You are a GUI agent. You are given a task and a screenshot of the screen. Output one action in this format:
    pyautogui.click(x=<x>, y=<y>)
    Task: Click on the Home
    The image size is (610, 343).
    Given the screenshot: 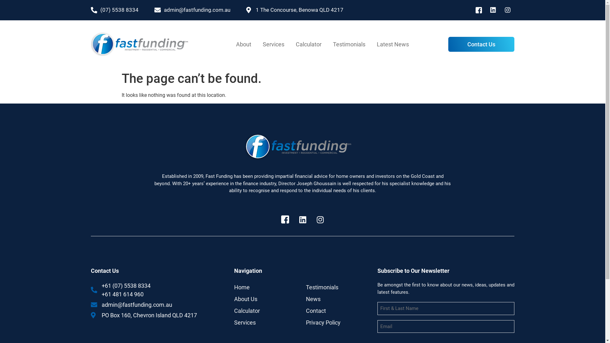 What is the action you would take?
    pyautogui.click(x=267, y=287)
    